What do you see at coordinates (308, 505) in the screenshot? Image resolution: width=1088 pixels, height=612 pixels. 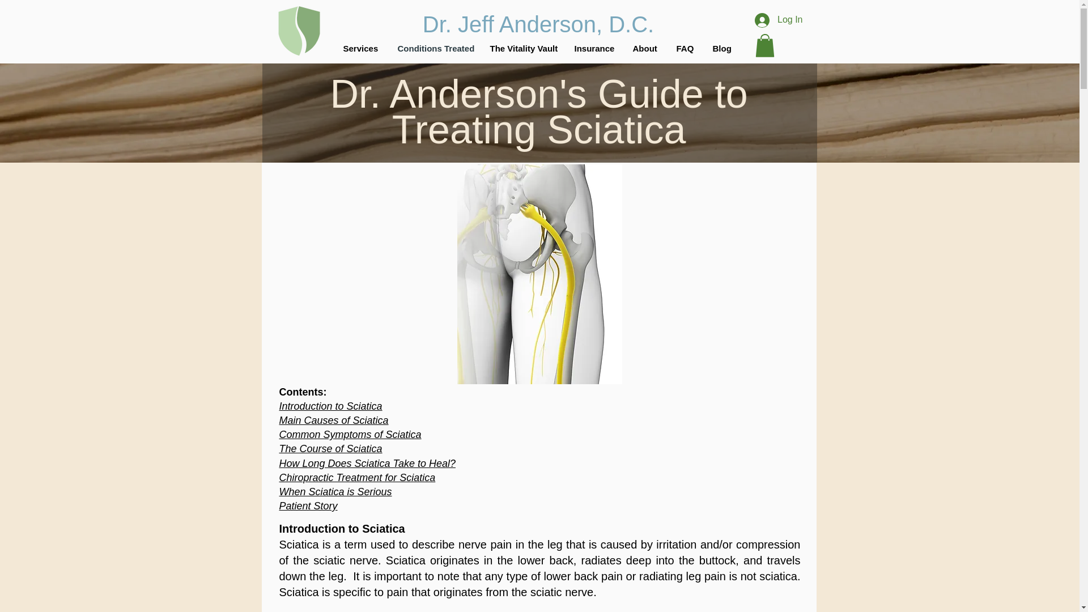 I see `Patient Story` at bounding box center [308, 505].